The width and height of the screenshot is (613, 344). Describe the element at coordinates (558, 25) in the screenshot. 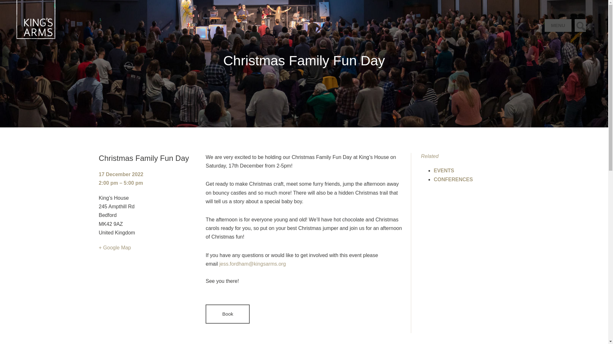

I see `MENU` at that location.